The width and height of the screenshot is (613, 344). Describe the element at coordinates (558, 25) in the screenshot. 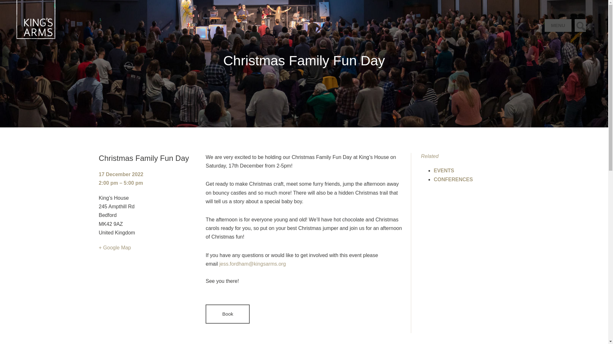

I see `MENU` at that location.